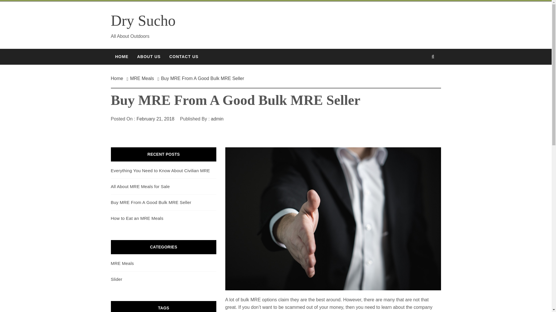 This screenshot has width=556, height=312. I want to click on CONTACT US, so click(184, 57).